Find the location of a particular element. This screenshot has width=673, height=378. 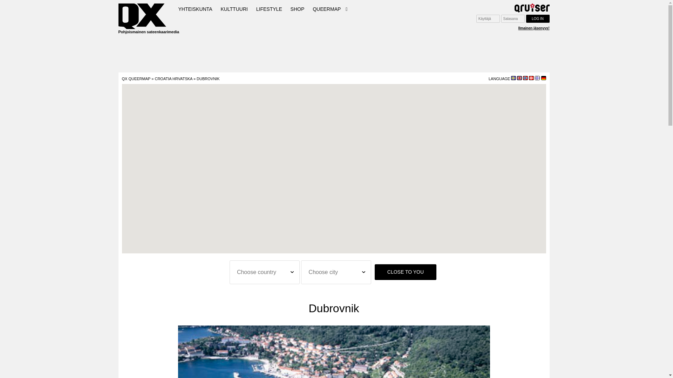

DUBROVNIK is located at coordinates (208, 79).